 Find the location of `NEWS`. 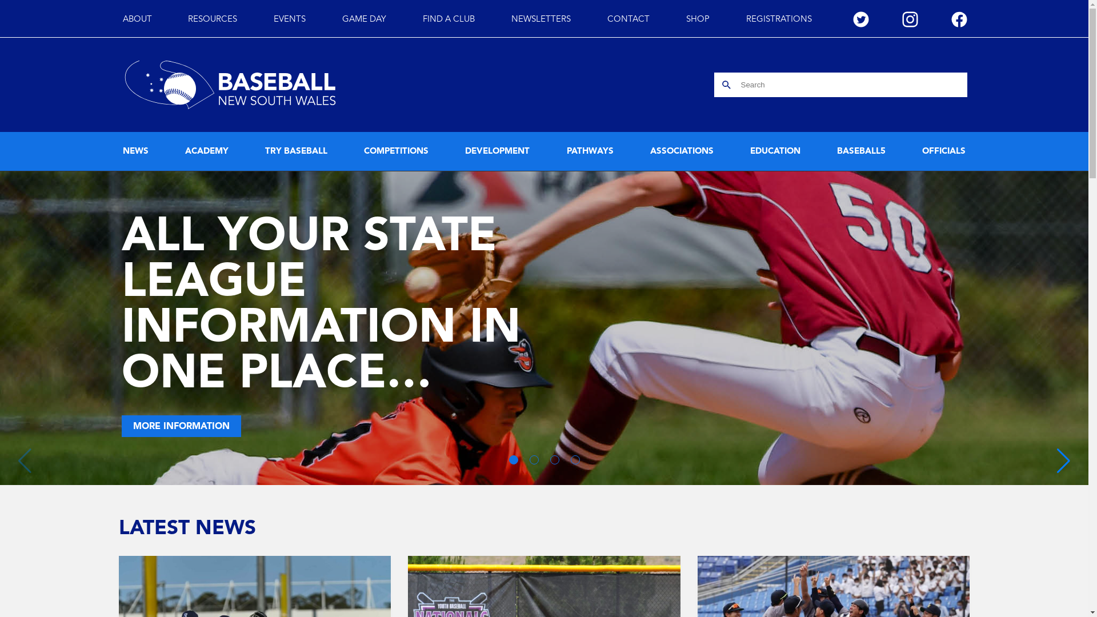

NEWS is located at coordinates (135, 152).